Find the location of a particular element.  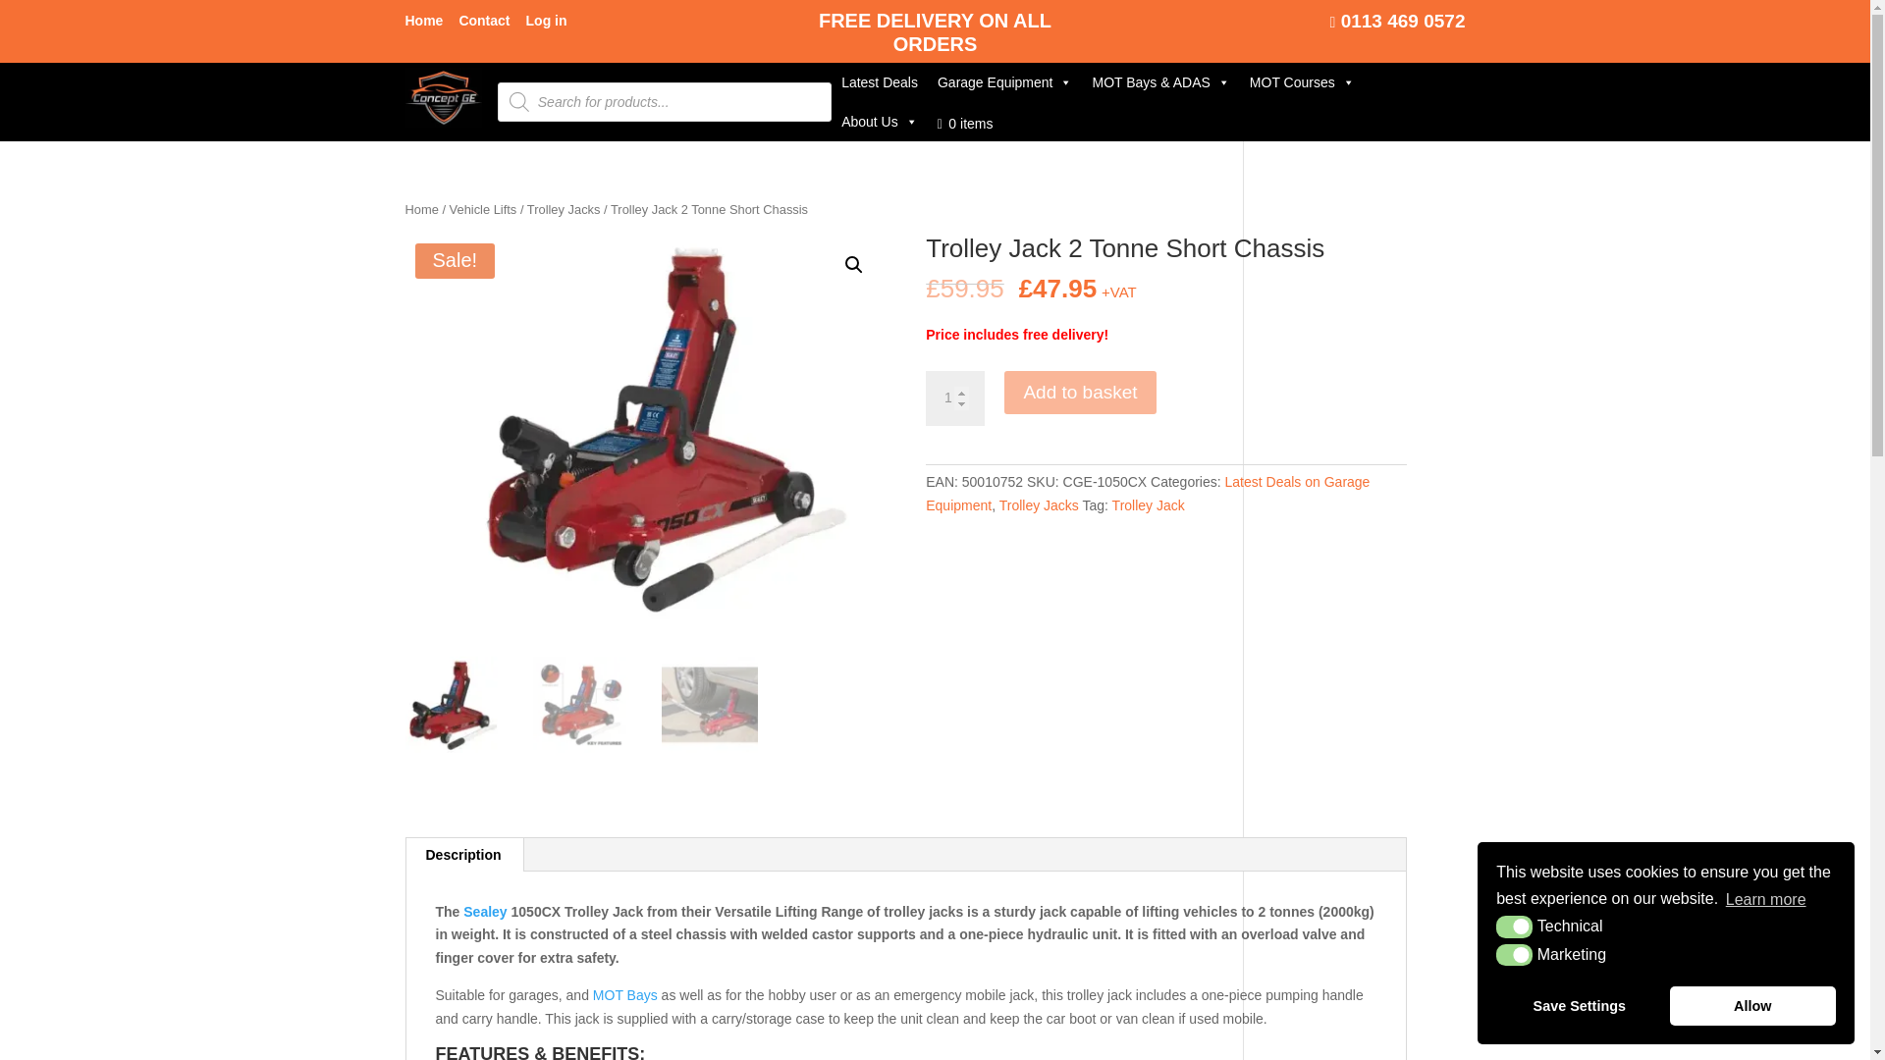

Contact is located at coordinates (483, 24).